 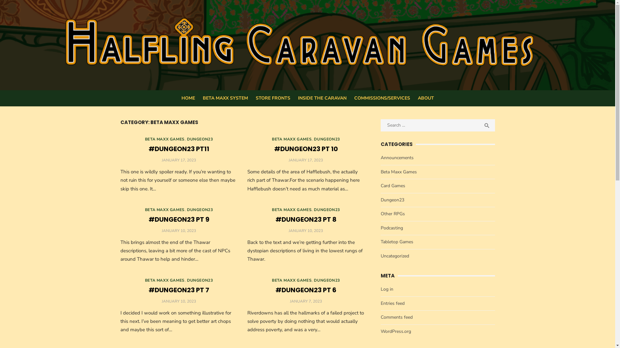 I want to click on ABOUT, so click(x=426, y=98).